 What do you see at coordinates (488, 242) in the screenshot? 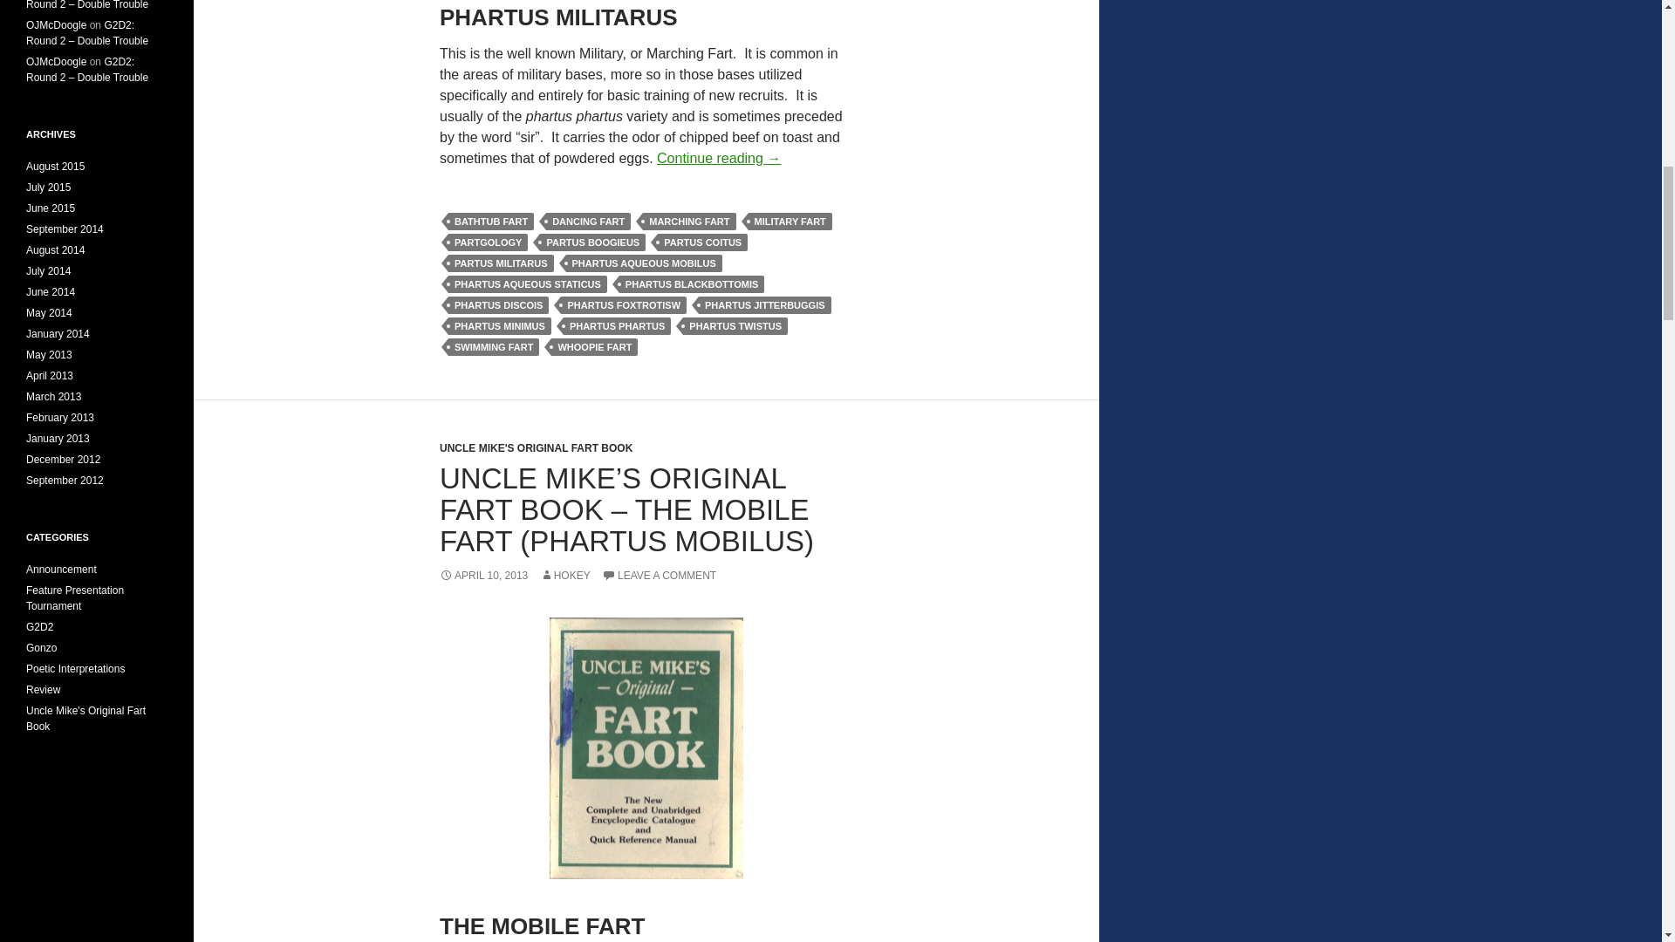
I see `PARTGOLOGY` at bounding box center [488, 242].